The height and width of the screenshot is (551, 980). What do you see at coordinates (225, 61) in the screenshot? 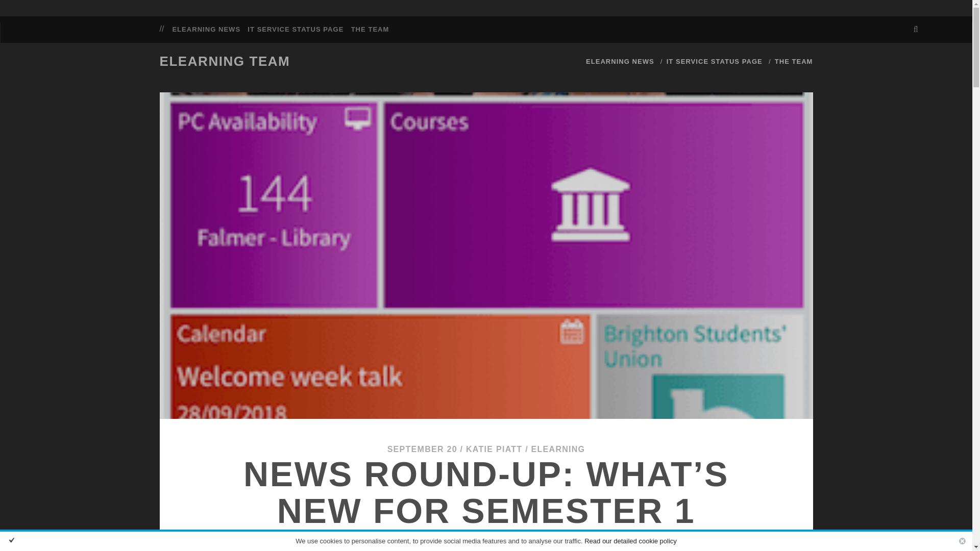
I see `eLEARNING TEAM` at bounding box center [225, 61].